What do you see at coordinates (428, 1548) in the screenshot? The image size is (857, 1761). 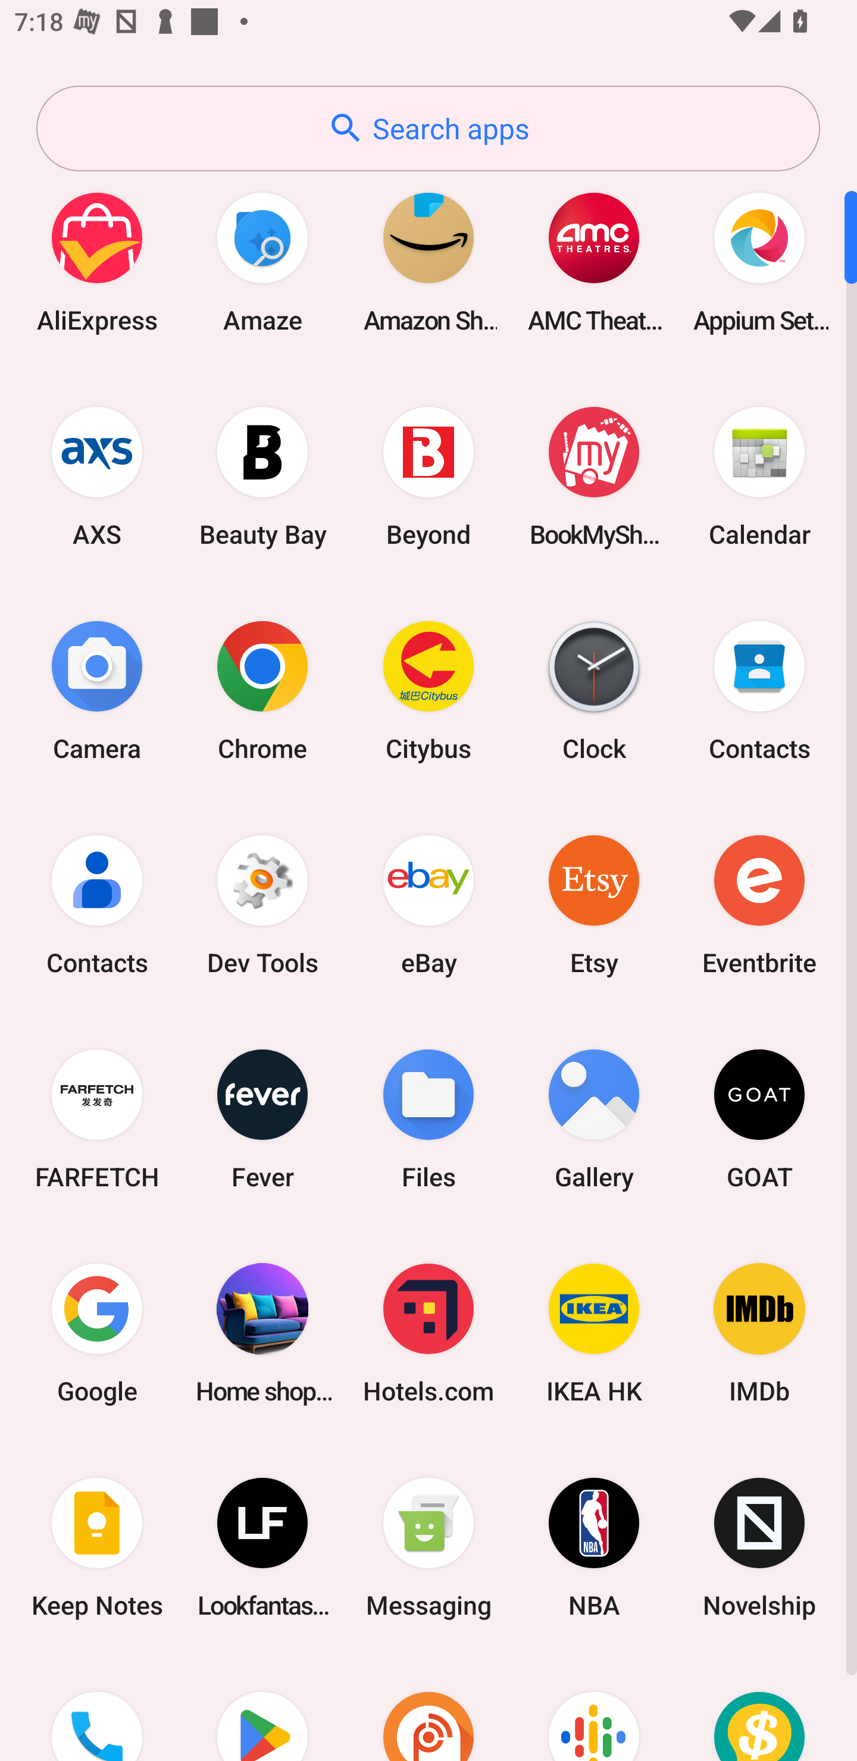 I see `Messaging` at bounding box center [428, 1548].